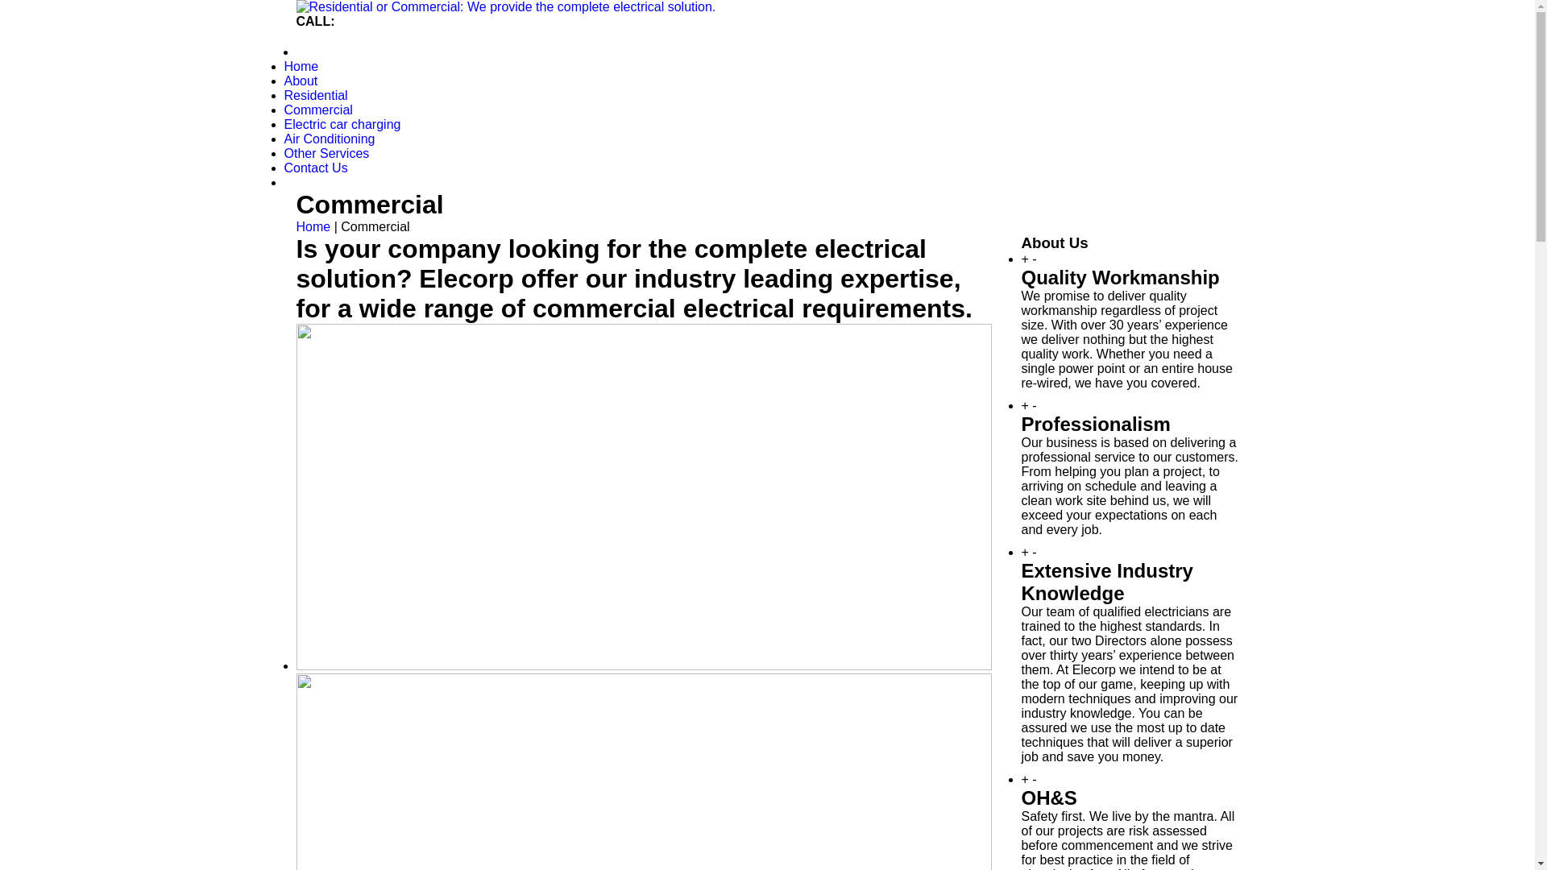  What do you see at coordinates (301, 66) in the screenshot?
I see `Home` at bounding box center [301, 66].